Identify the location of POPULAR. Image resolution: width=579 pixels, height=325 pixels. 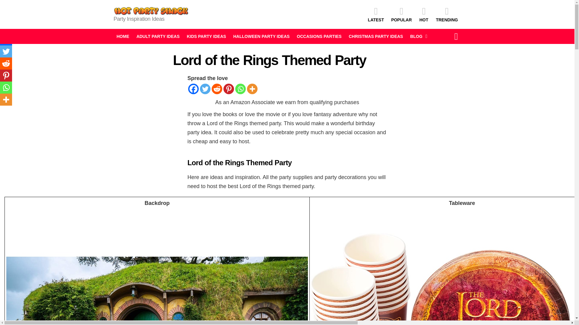
(401, 14).